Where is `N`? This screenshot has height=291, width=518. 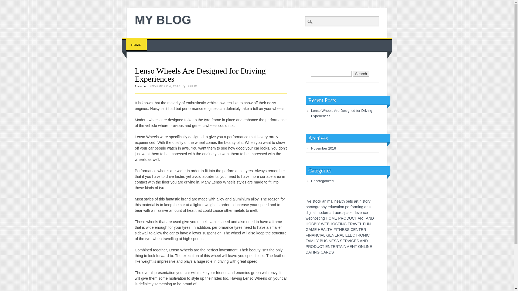 N is located at coordinates (368, 247).